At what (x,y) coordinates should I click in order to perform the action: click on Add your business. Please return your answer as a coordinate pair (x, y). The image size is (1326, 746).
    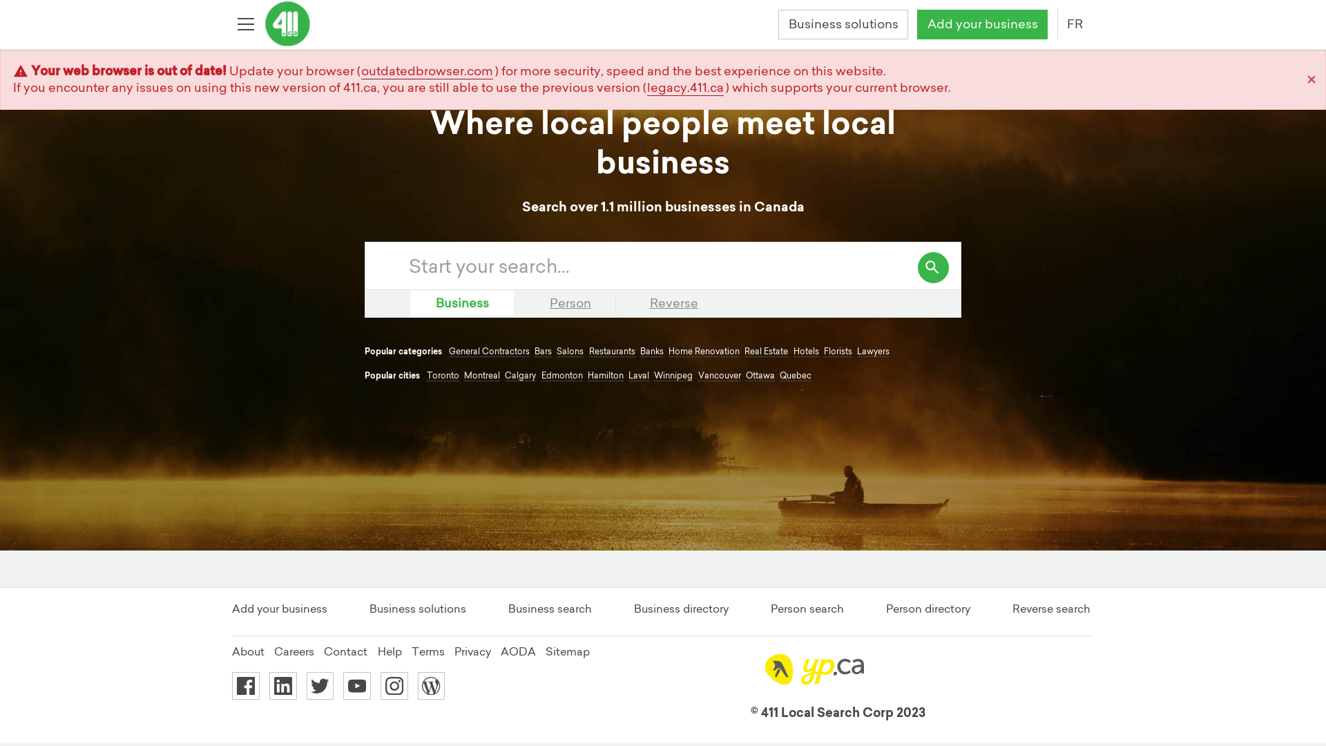
    Looking at the image, I should click on (982, 25).